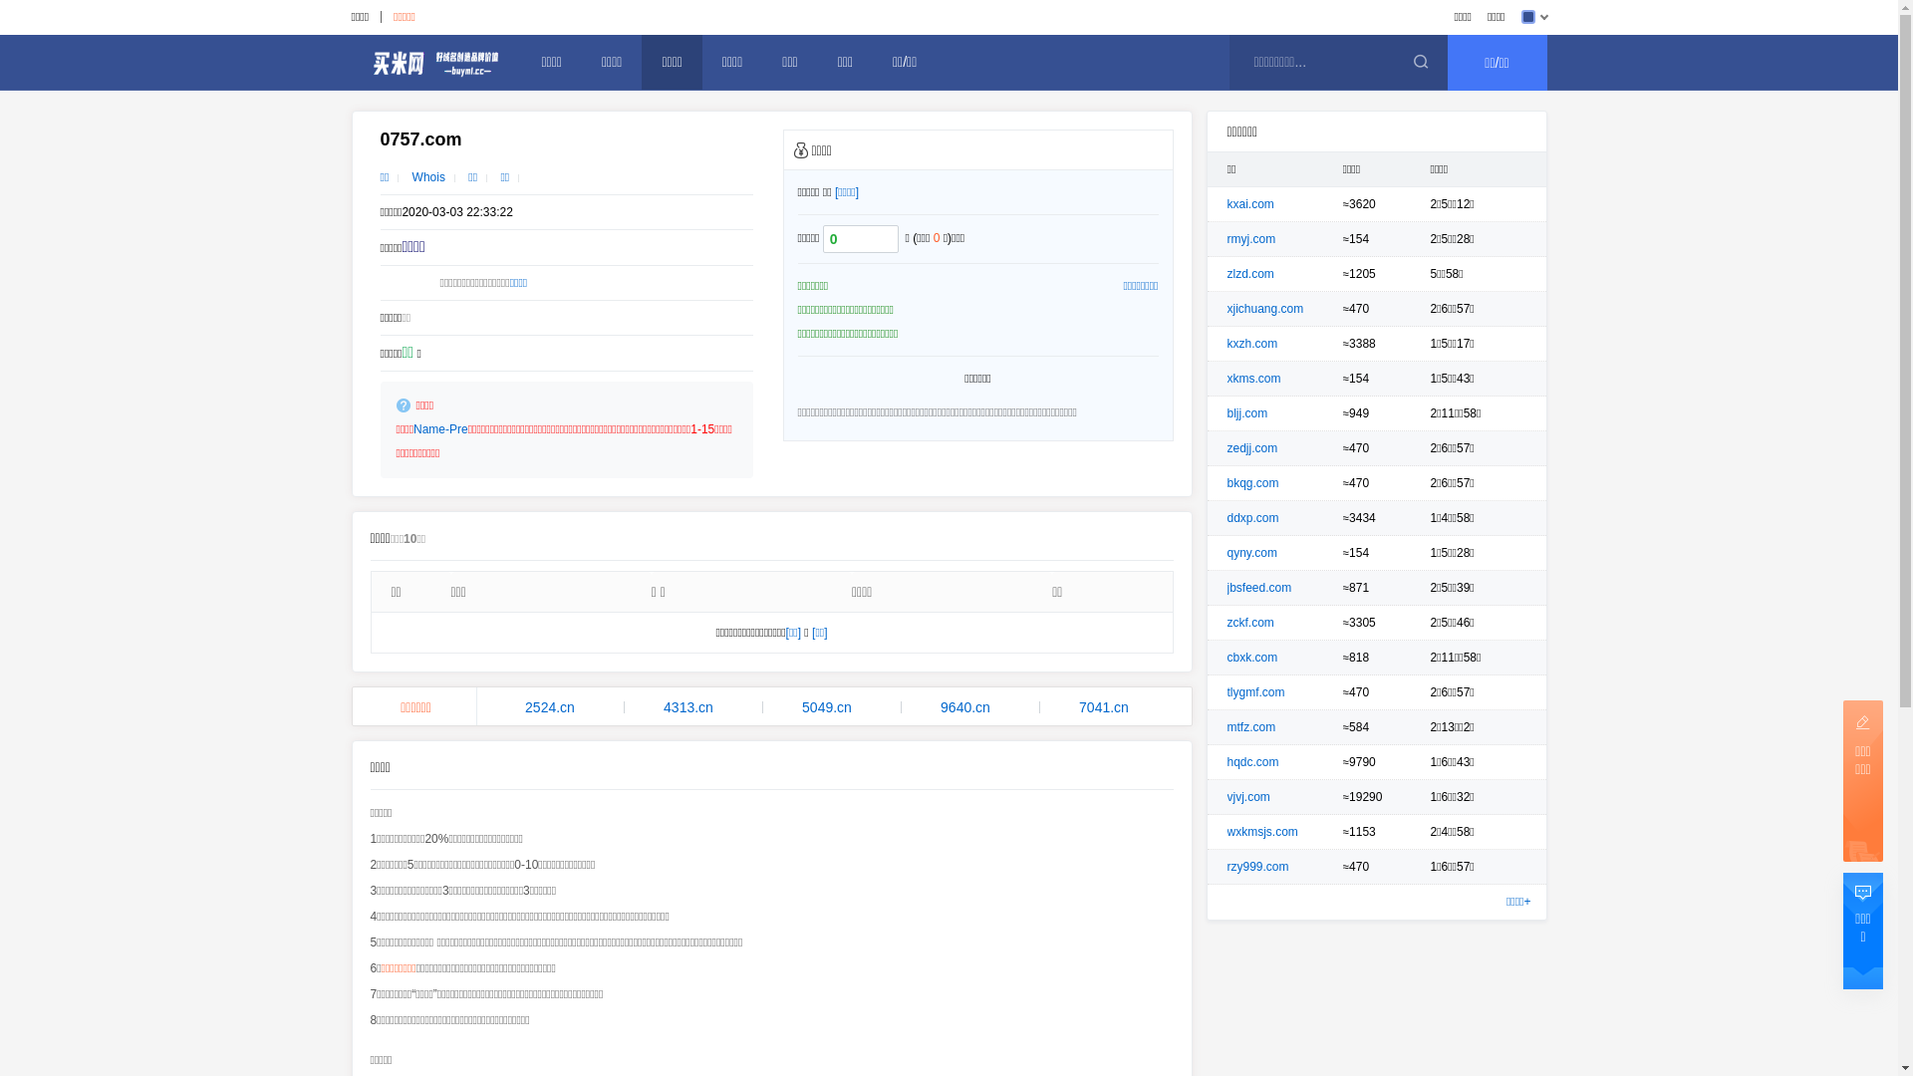 The width and height of the screenshot is (1913, 1076). What do you see at coordinates (1253, 762) in the screenshot?
I see `hqdc.com` at bounding box center [1253, 762].